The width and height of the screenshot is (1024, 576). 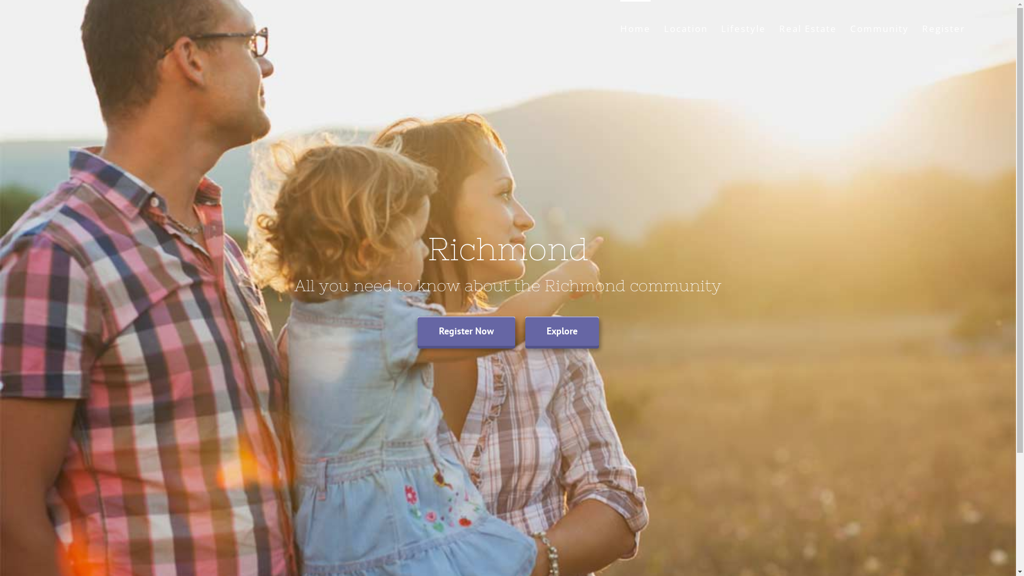 I want to click on Real Estate, so click(x=808, y=28).